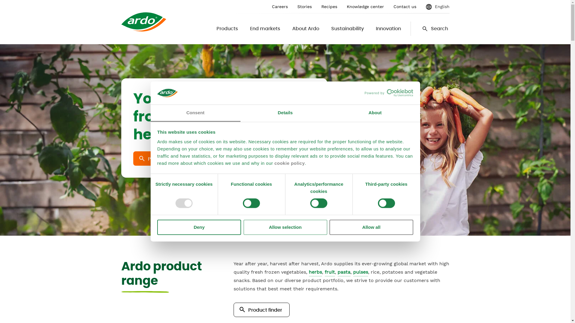 The height and width of the screenshot is (323, 575). Describe the element at coordinates (280, 7) in the screenshot. I see `Careers` at that location.